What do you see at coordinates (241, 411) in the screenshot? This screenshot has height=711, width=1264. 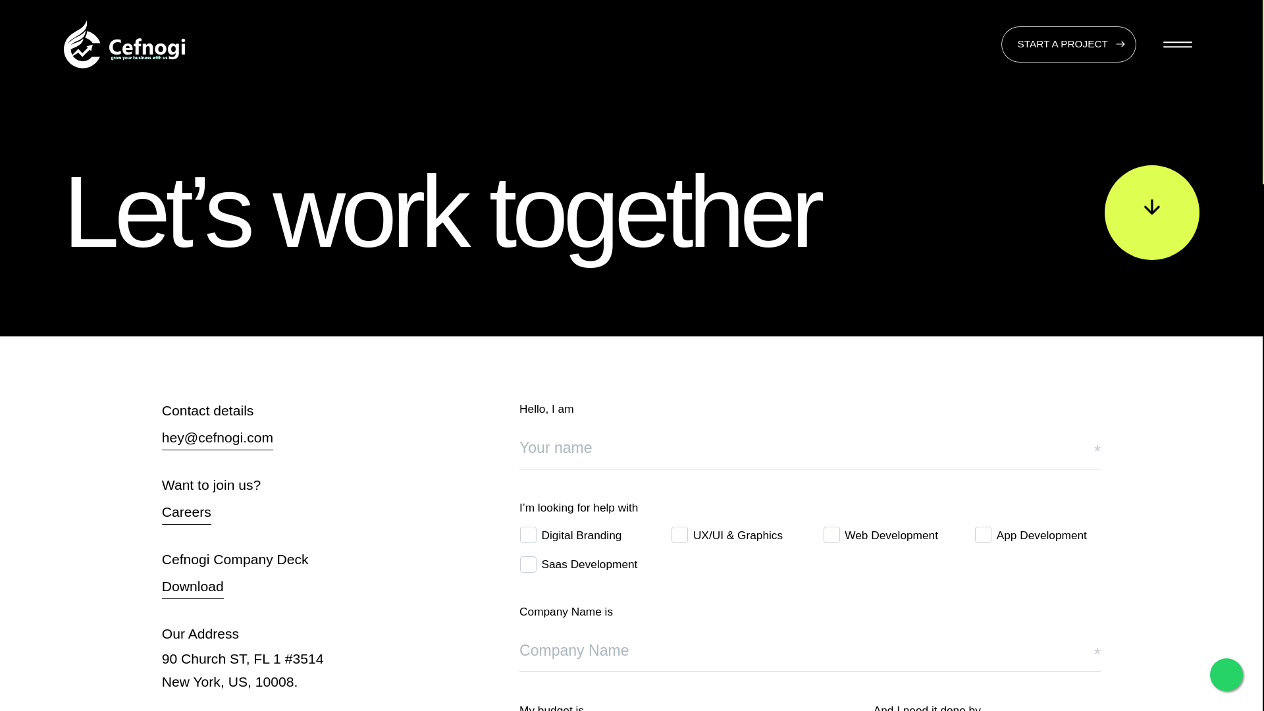 I see `Home` at bounding box center [241, 411].